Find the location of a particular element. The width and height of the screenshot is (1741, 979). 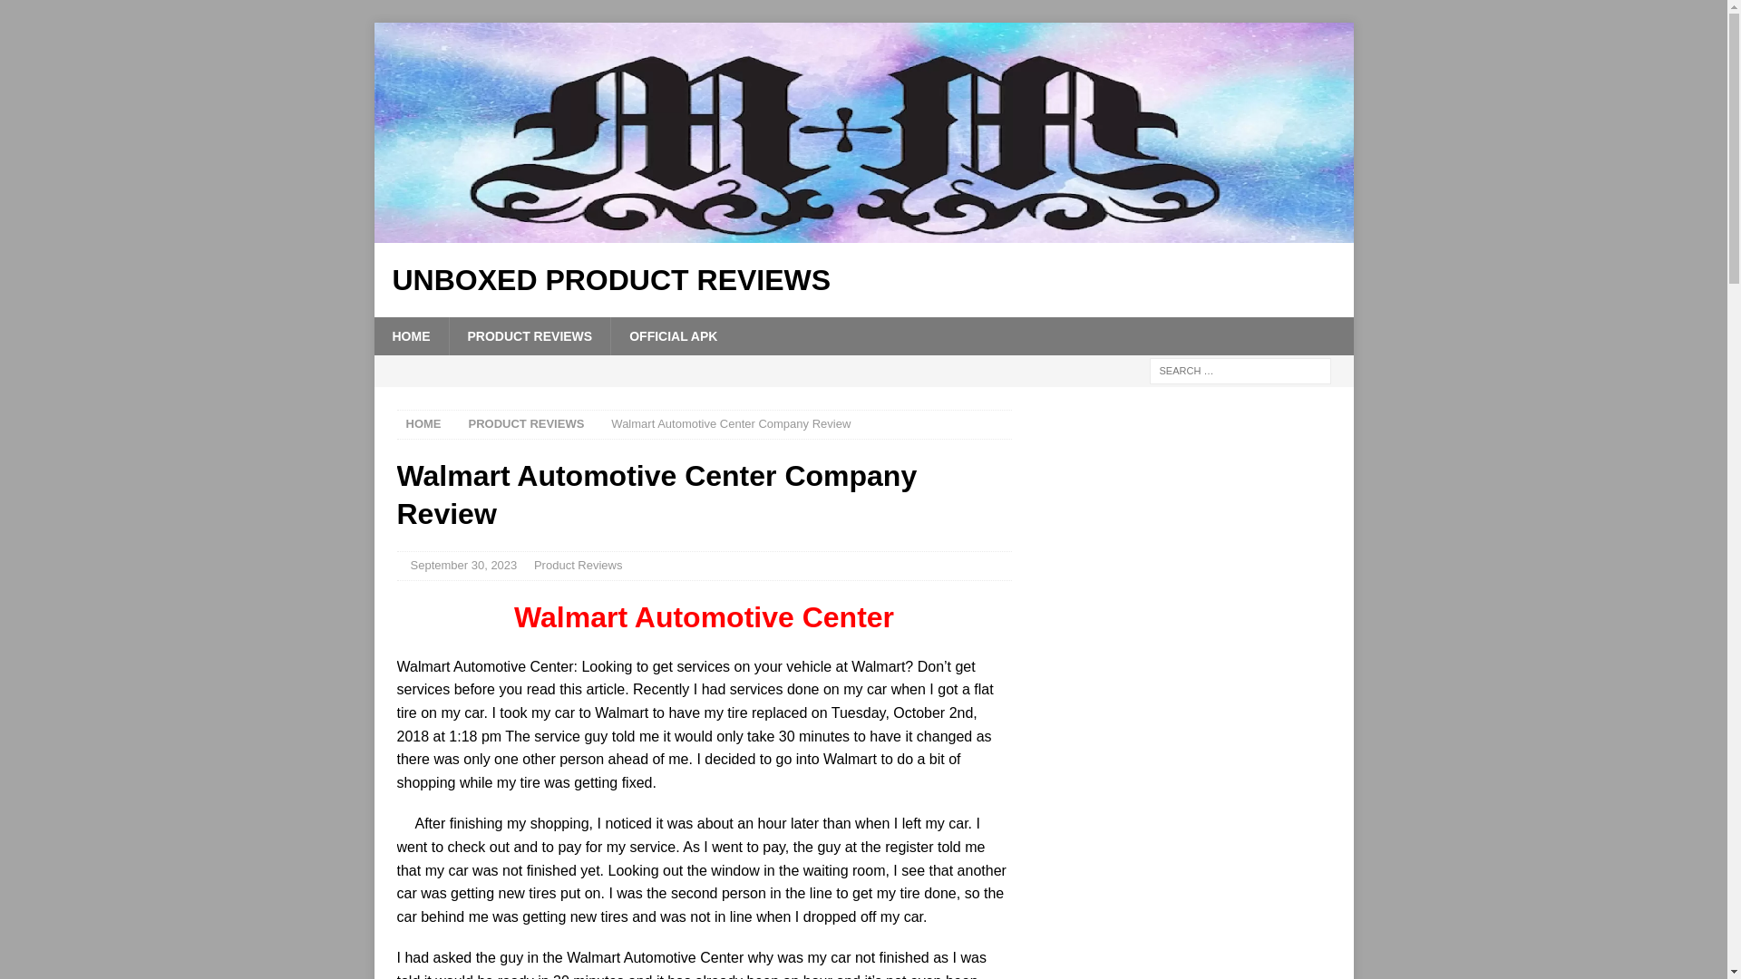

Search is located at coordinates (67, 15).